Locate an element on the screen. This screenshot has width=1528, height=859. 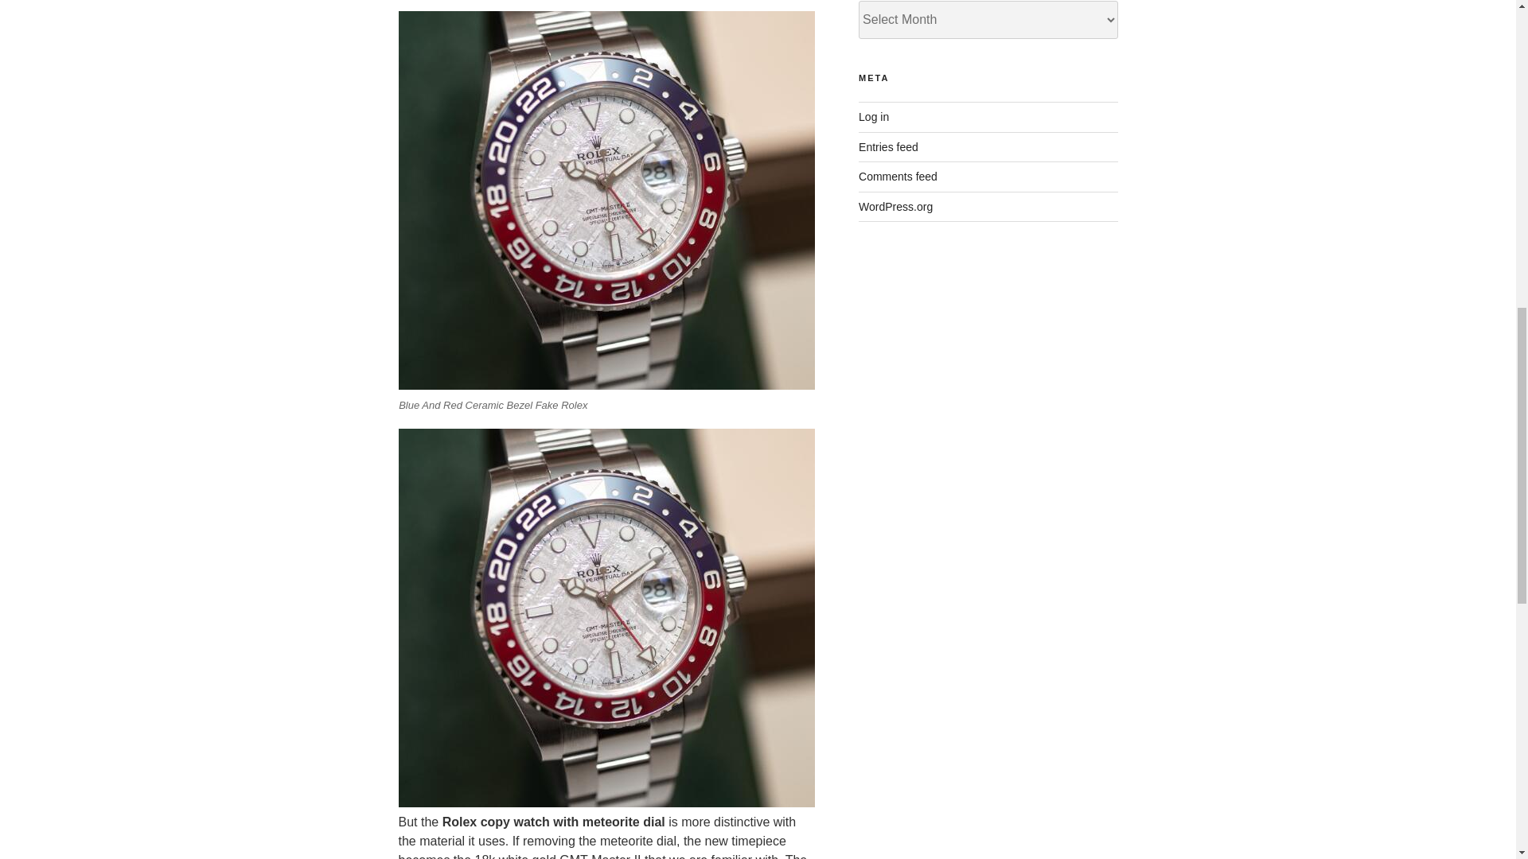
Entries feed is located at coordinates (888, 147).